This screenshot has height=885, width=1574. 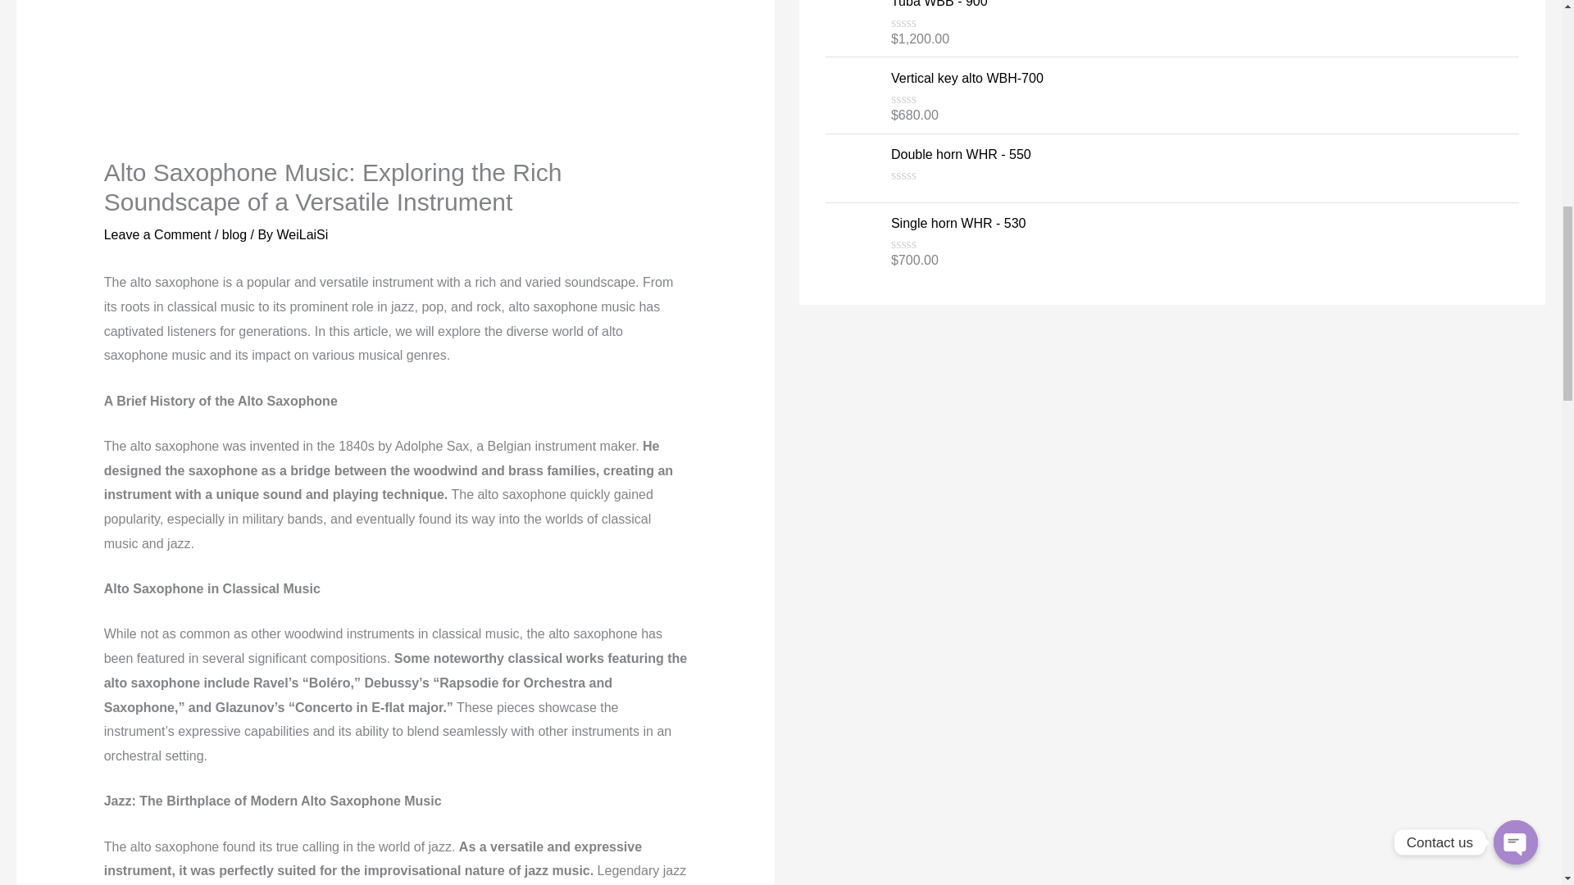 I want to click on WeiLaiSi, so click(x=303, y=234).